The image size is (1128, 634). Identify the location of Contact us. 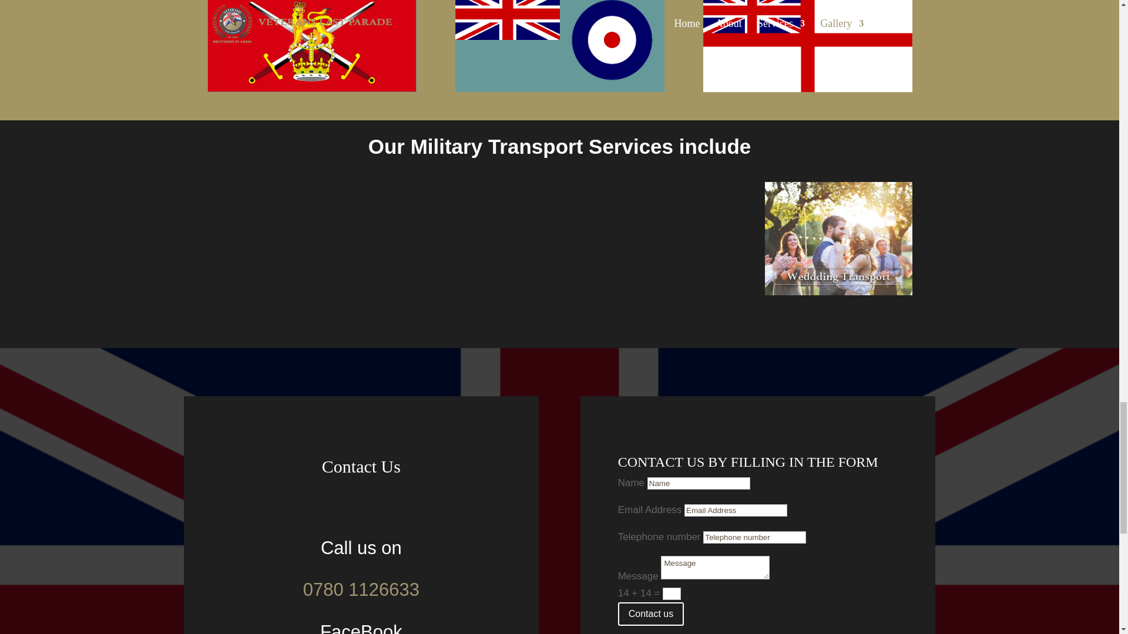
(651, 614).